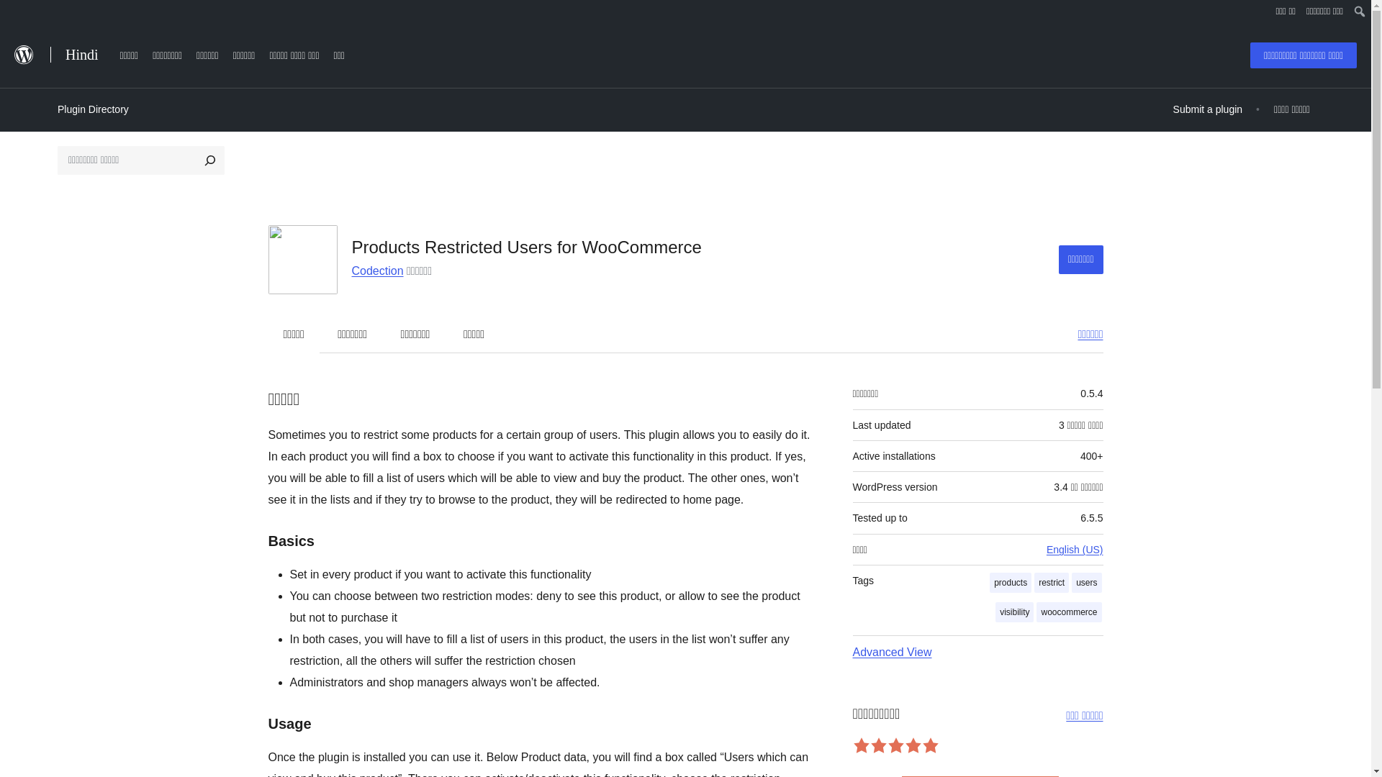 This screenshot has width=1382, height=777. Describe the element at coordinates (1208, 109) in the screenshot. I see `Submit a plugin` at that location.